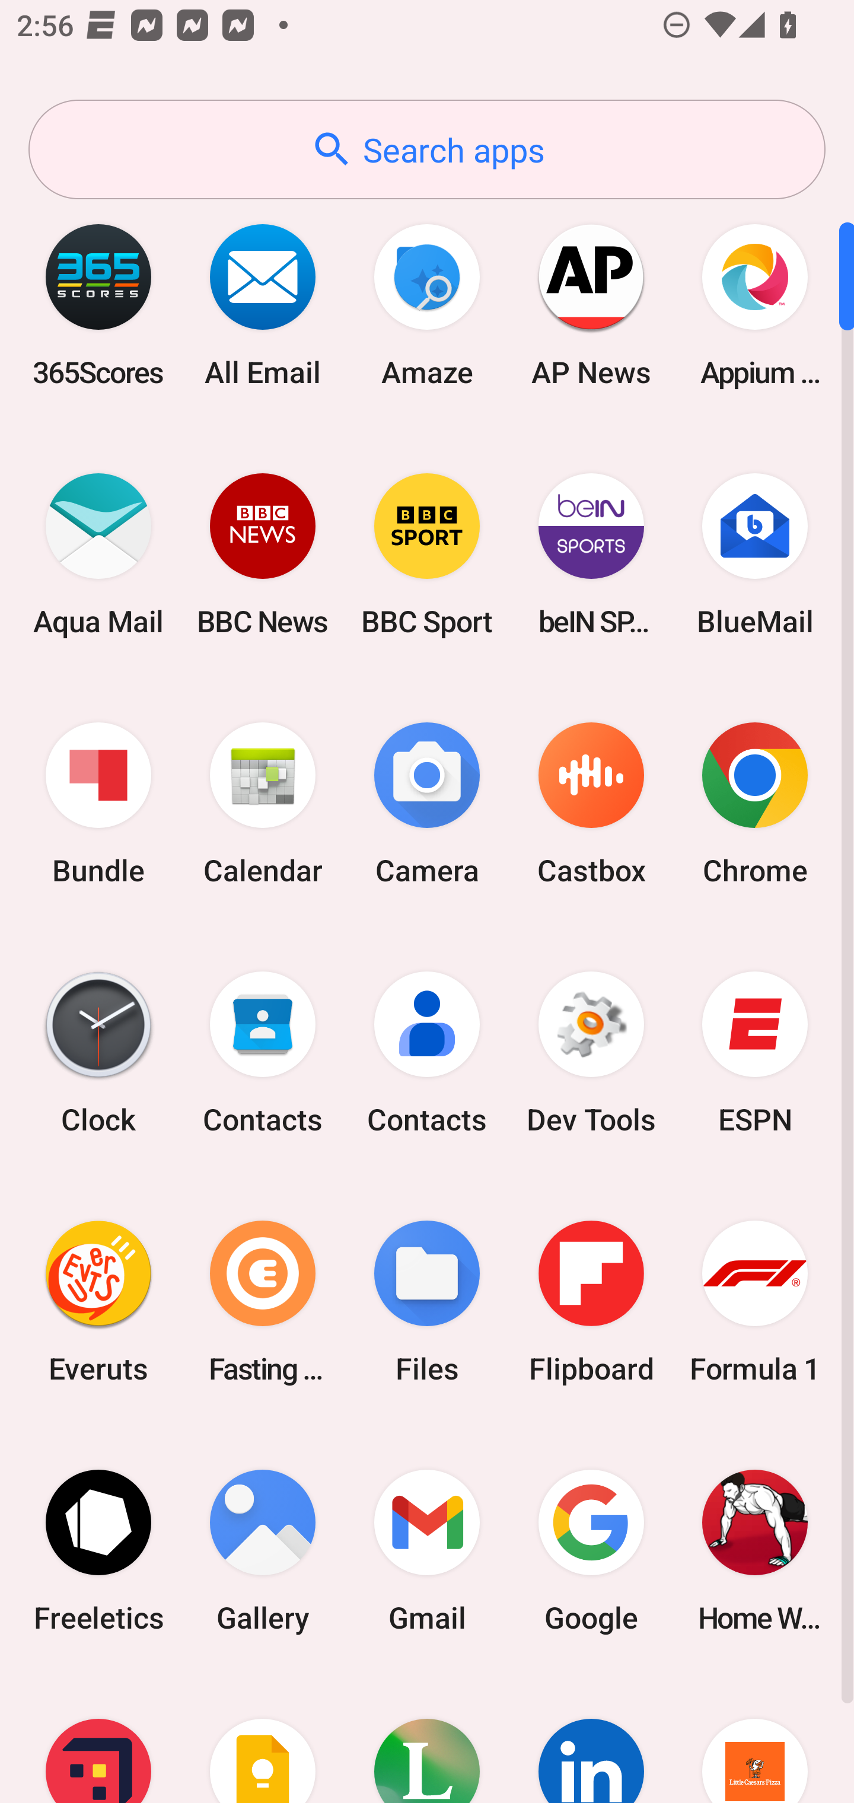 This screenshot has height=1803, width=854. Describe the element at coordinates (755, 1301) in the screenshot. I see `Formula 1` at that location.